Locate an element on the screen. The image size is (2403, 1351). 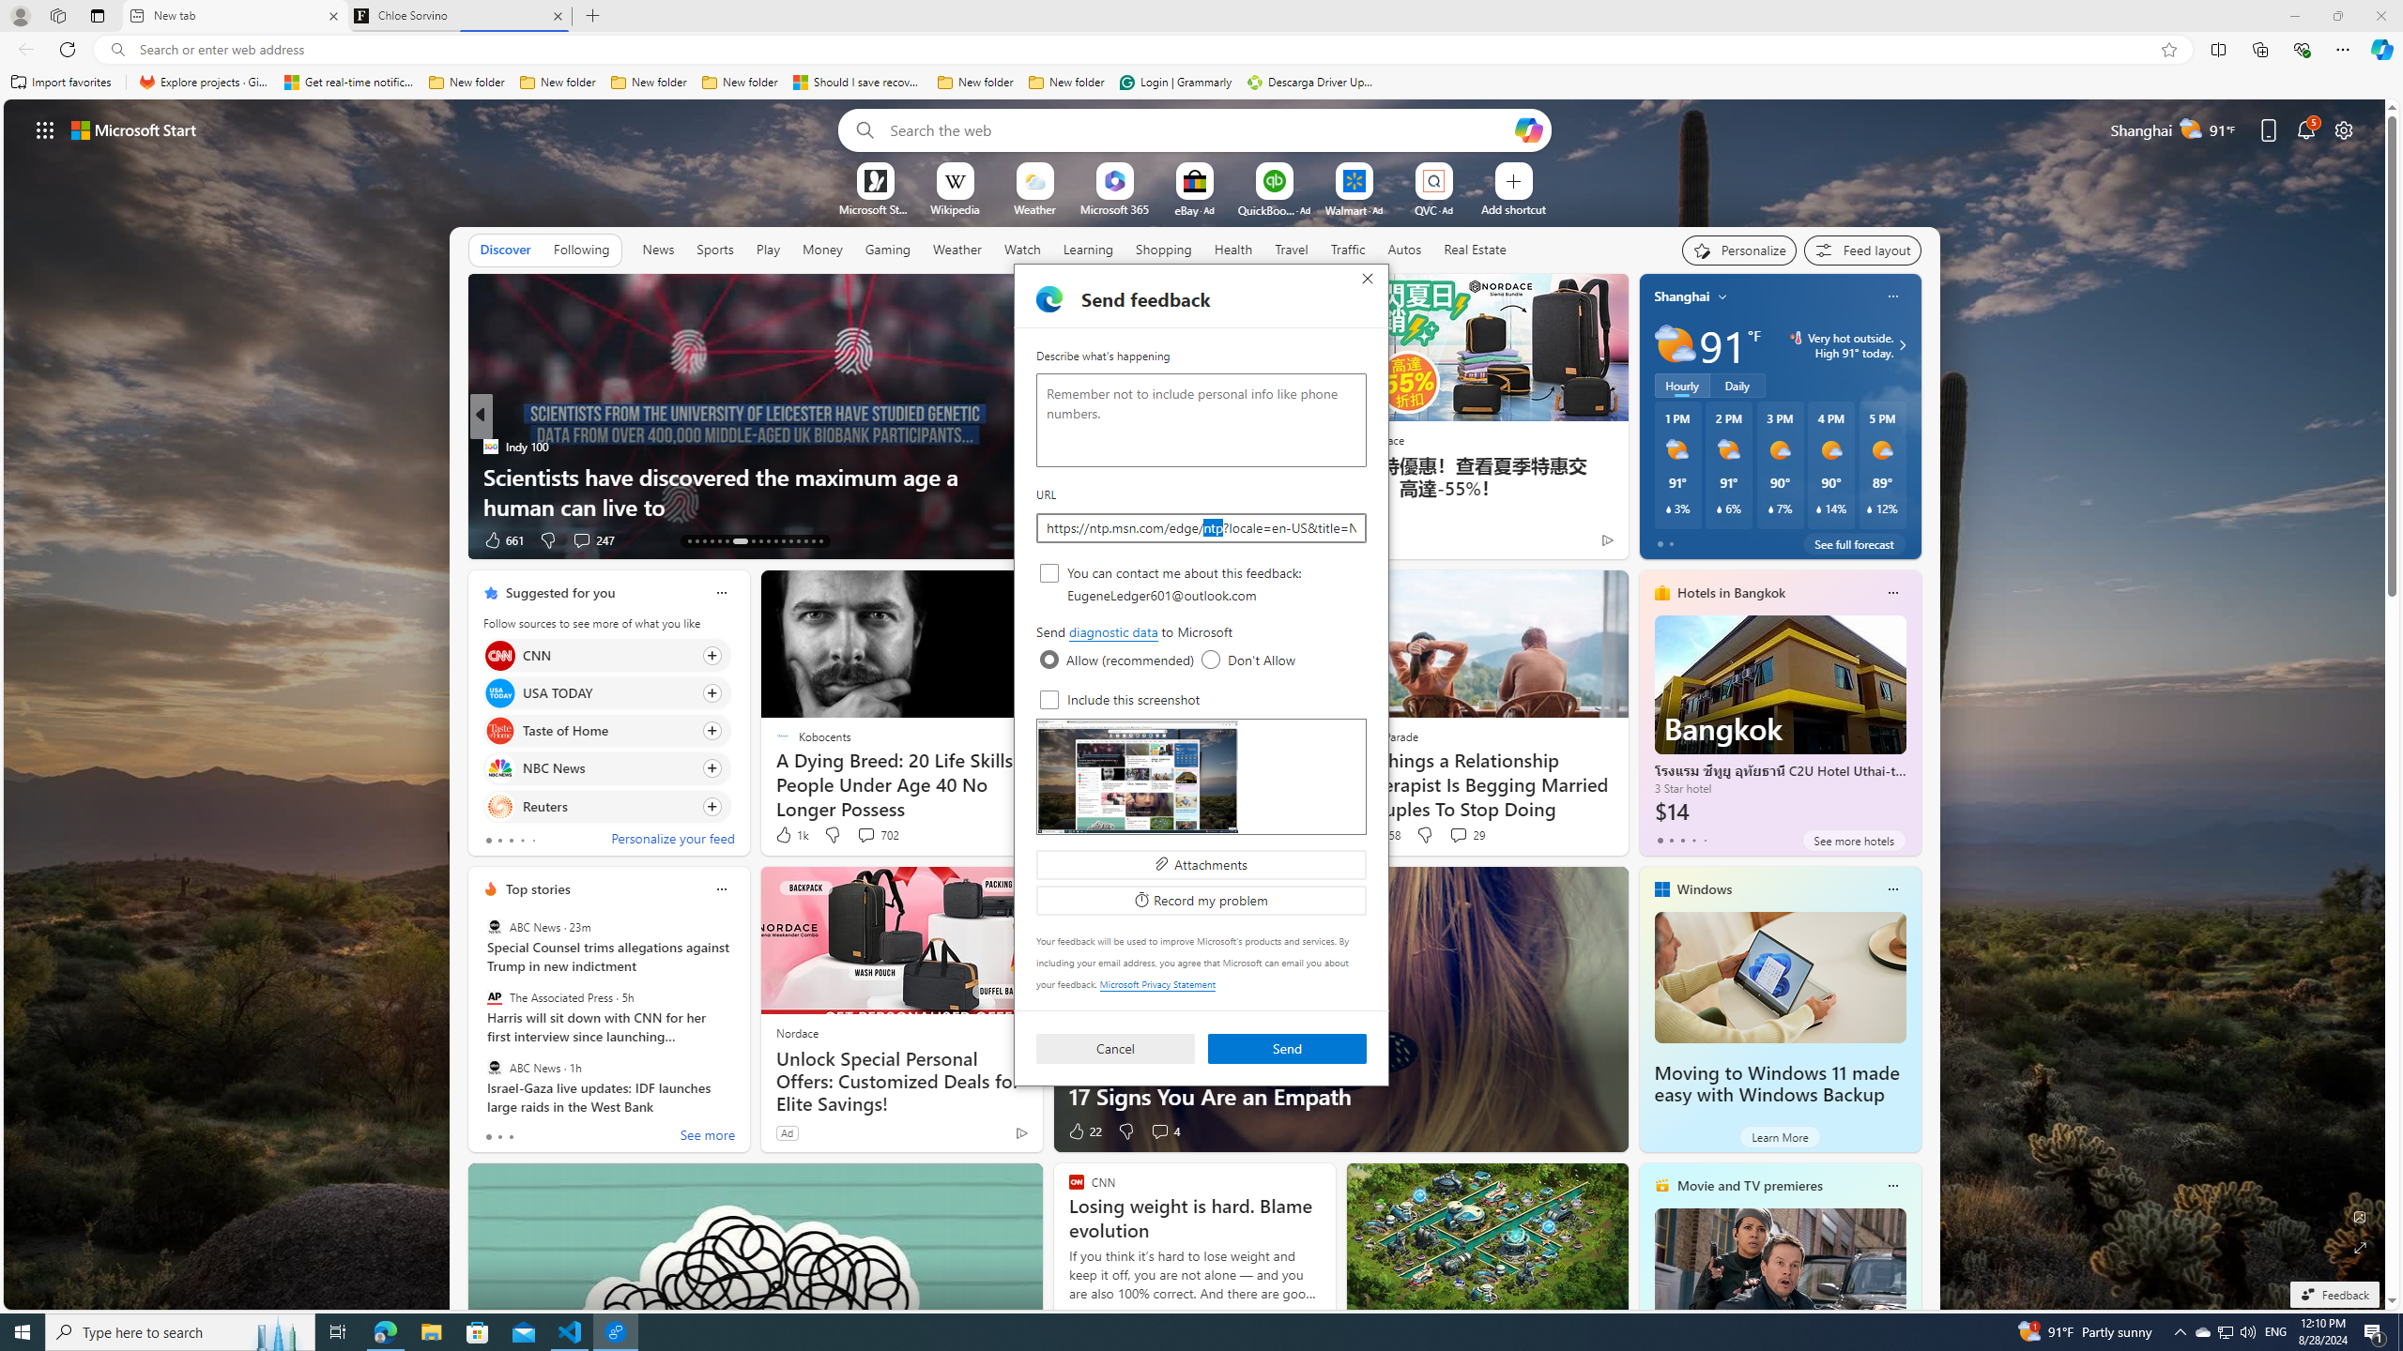
Travel is located at coordinates (1292, 249).